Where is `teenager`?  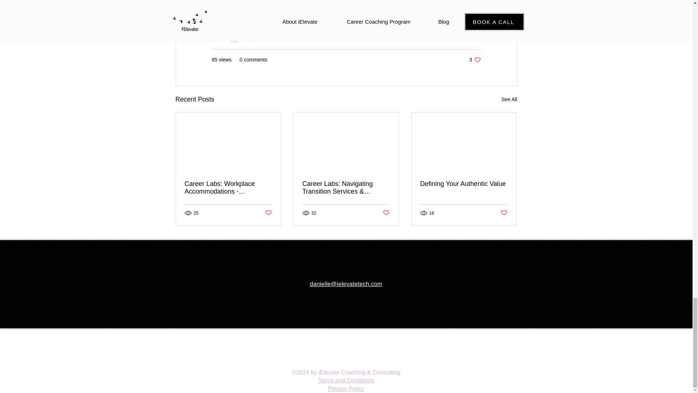 teenager is located at coordinates (410, 1).